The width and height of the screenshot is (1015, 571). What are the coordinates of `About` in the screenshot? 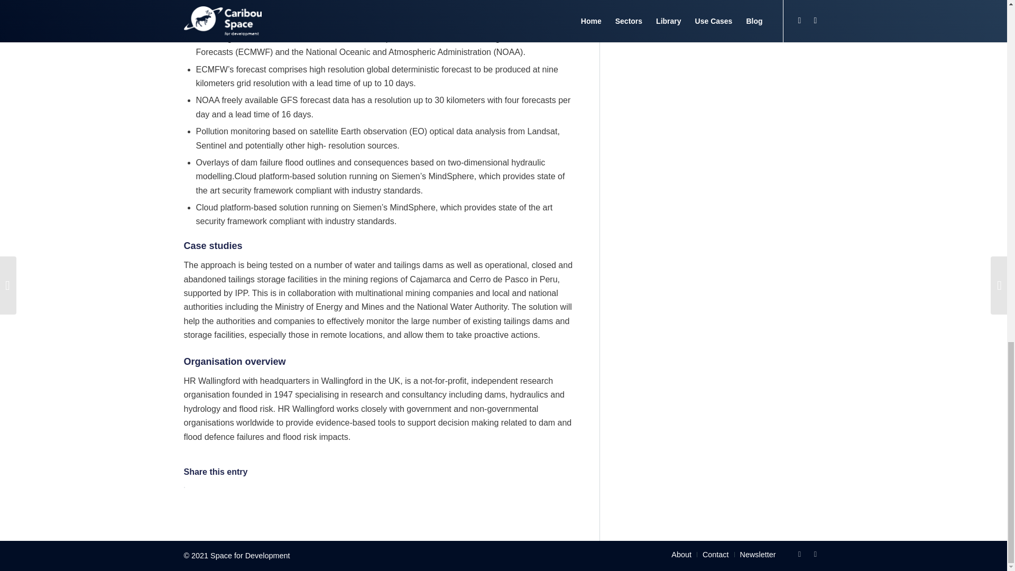 It's located at (681, 555).